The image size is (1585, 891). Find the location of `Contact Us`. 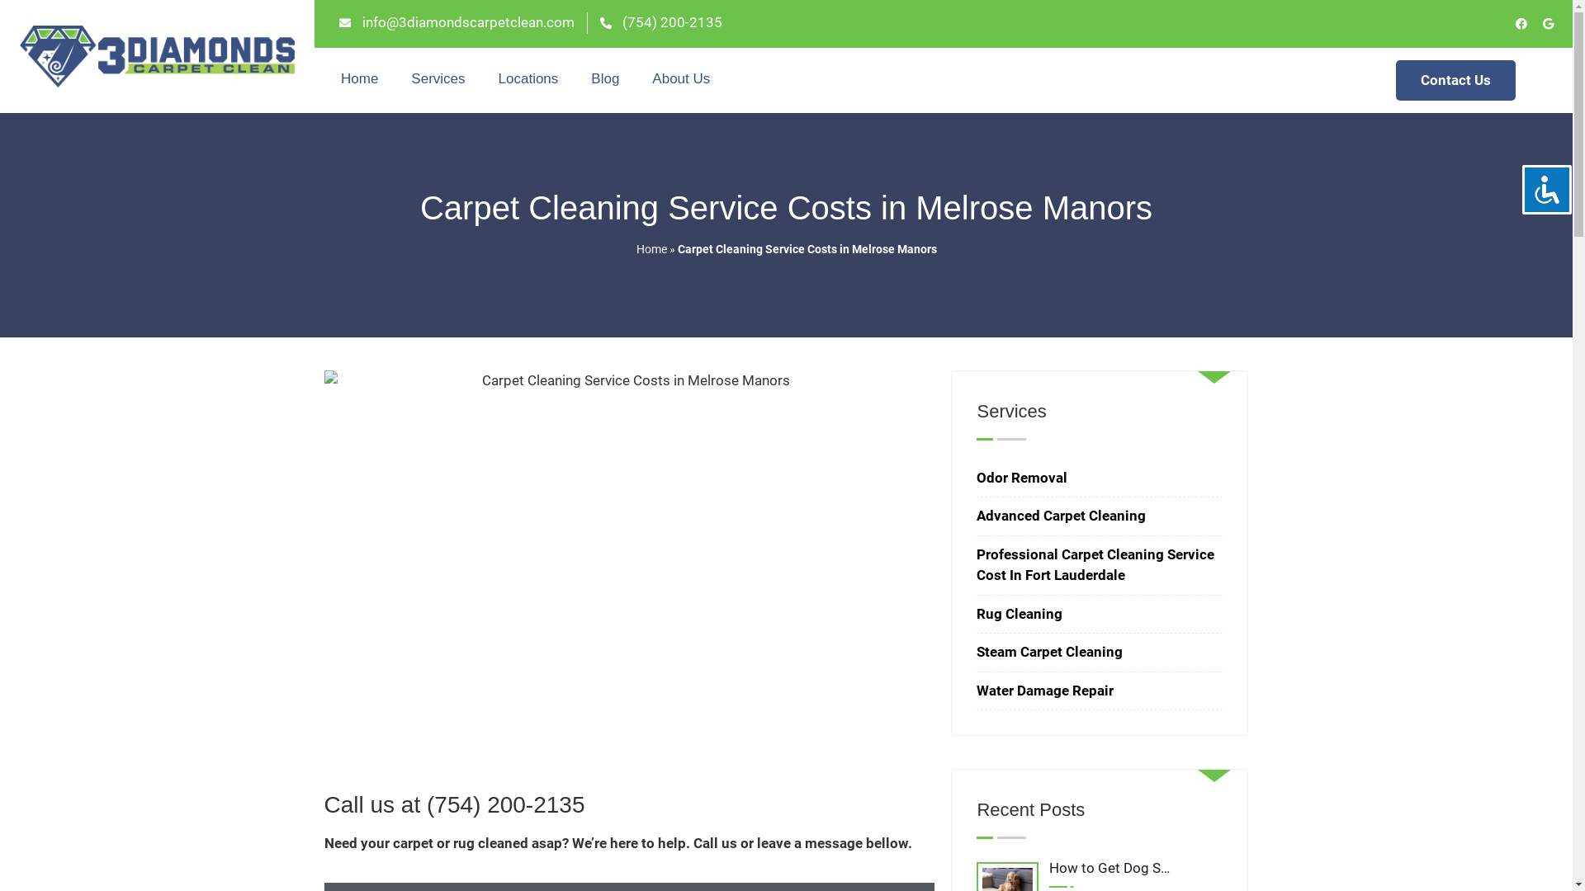

Contact Us is located at coordinates (1456, 81).